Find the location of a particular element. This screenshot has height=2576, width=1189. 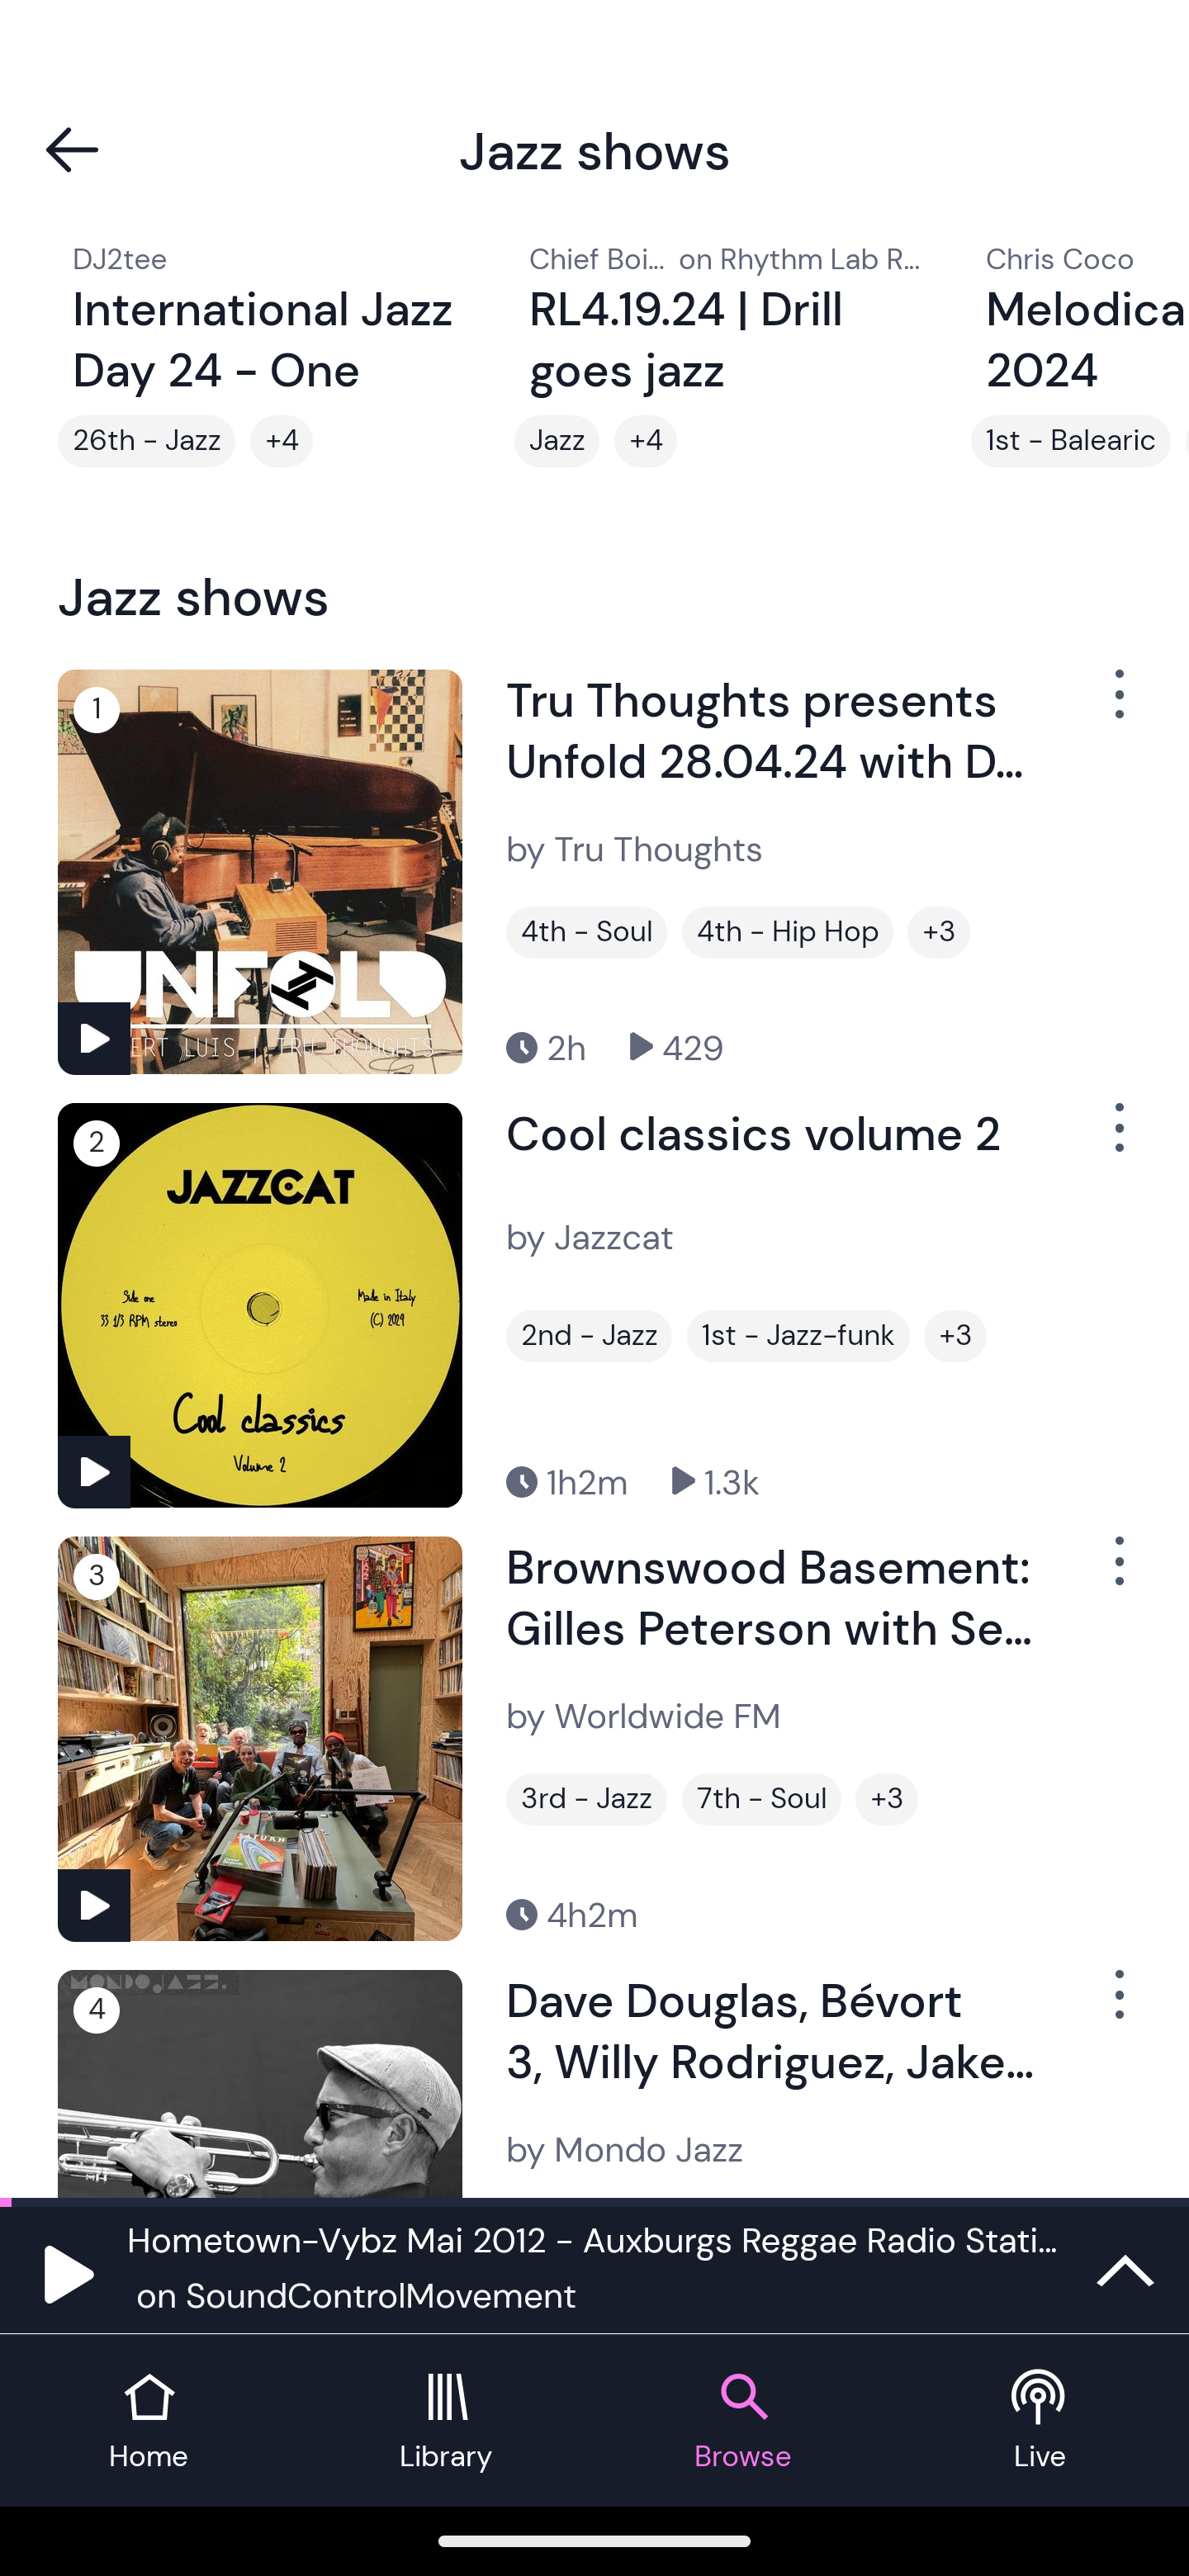

Library tab Library is located at coordinates (446, 2421).